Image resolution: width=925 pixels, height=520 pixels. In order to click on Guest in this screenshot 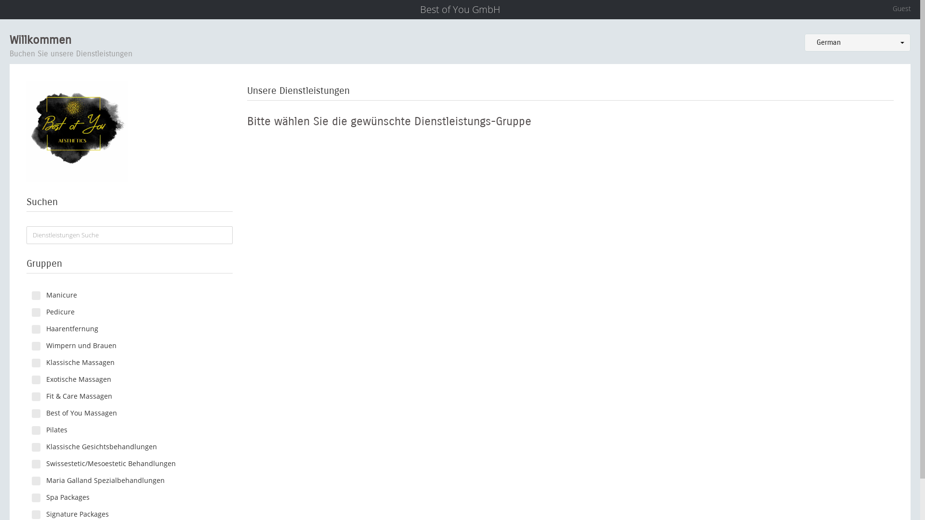, I will do `click(899, 10)`.